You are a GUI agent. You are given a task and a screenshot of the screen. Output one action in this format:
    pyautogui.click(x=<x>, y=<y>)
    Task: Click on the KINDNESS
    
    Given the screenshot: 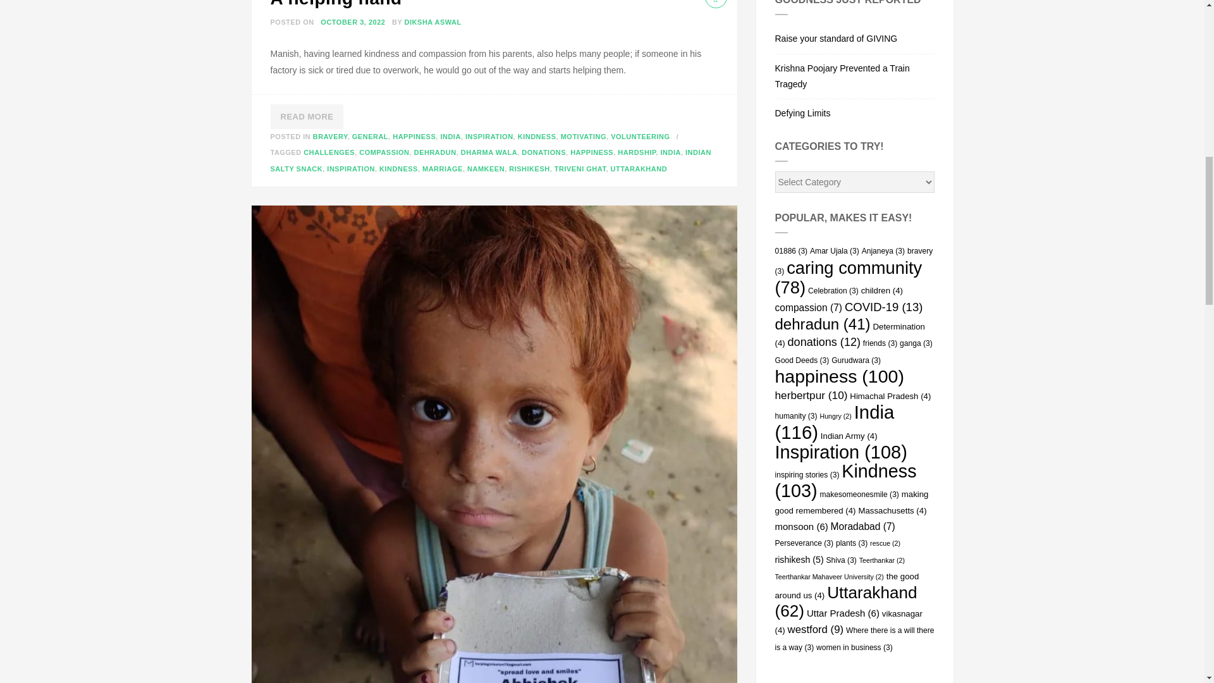 What is the action you would take?
    pyautogui.click(x=398, y=169)
    